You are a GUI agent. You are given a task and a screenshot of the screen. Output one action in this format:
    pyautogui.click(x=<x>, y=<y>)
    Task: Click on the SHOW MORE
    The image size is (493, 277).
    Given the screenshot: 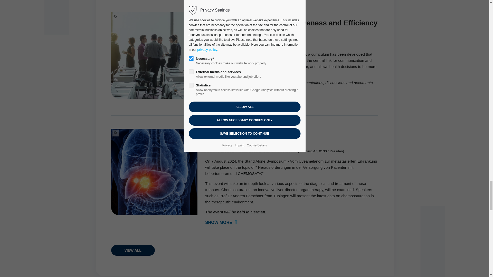 What is the action you would take?
    pyautogui.click(x=221, y=99)
    